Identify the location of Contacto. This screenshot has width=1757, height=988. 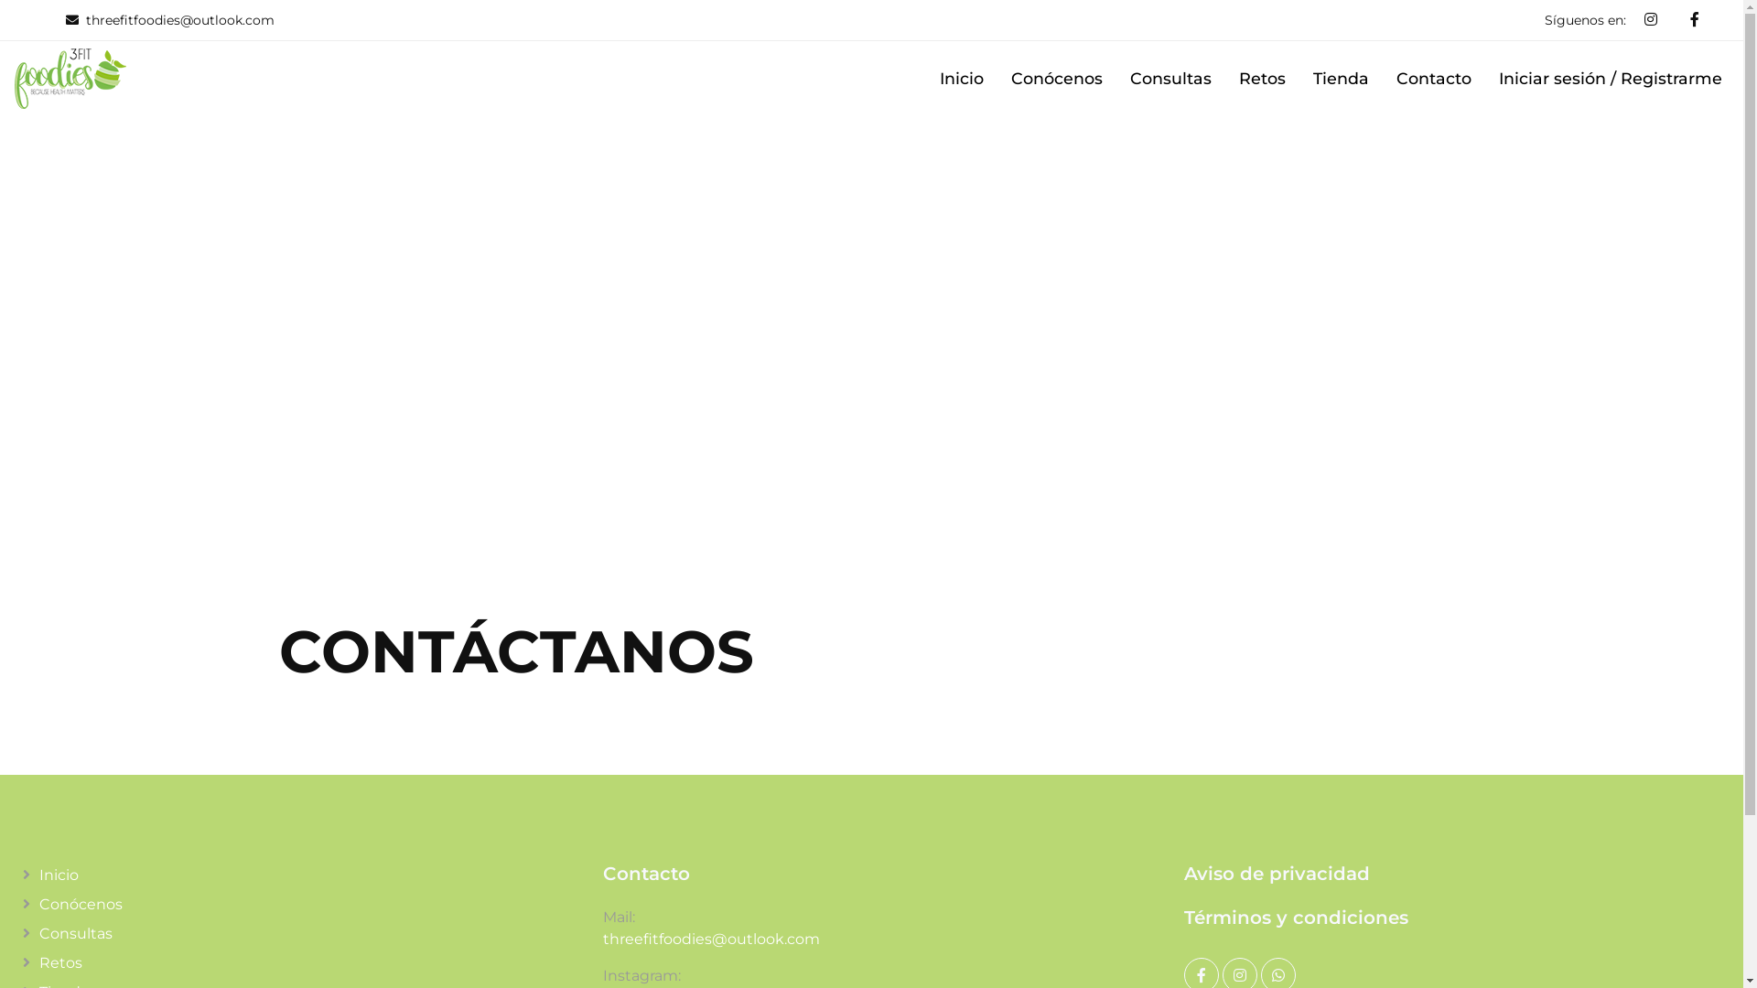
(1434, 79).